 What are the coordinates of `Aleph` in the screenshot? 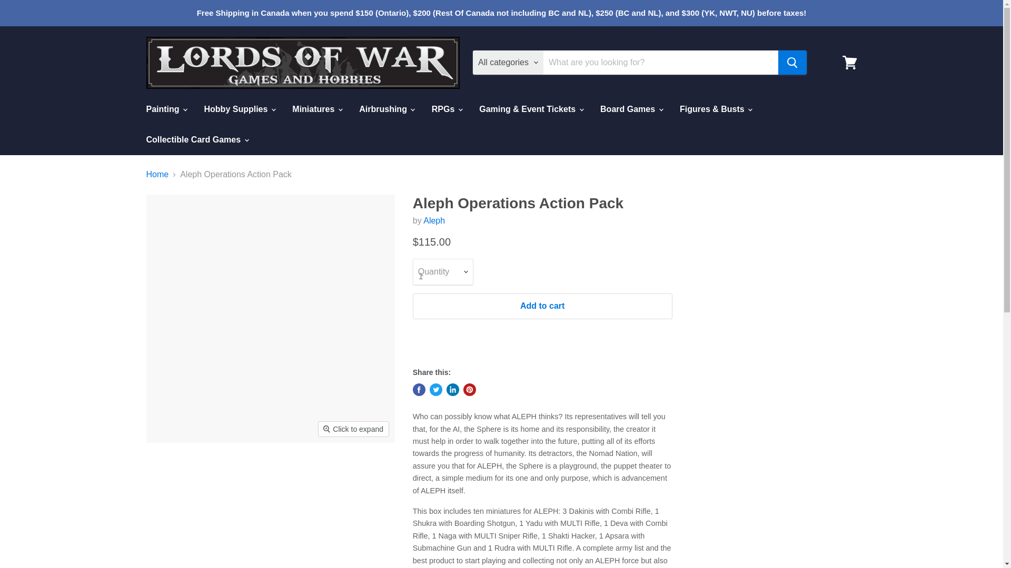 It's located at (434, 220).